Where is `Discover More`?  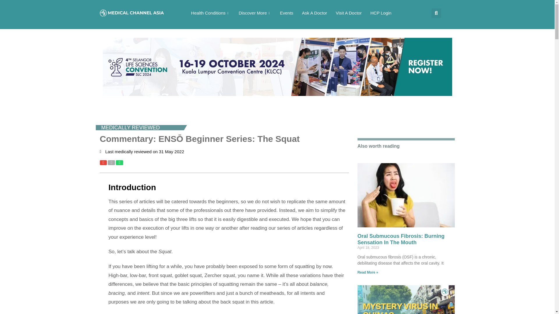
Discover More is located at coordinates (255, 13).